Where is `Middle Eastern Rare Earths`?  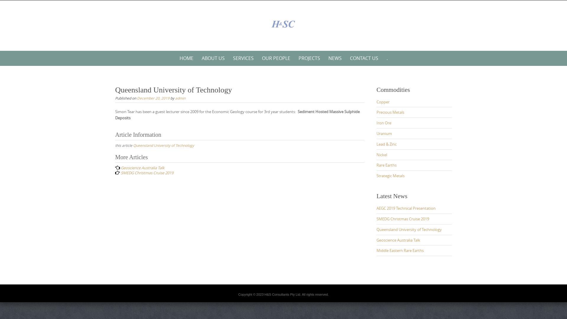
Middle Eastern Rare Earths is located at coordinates (400, 250).